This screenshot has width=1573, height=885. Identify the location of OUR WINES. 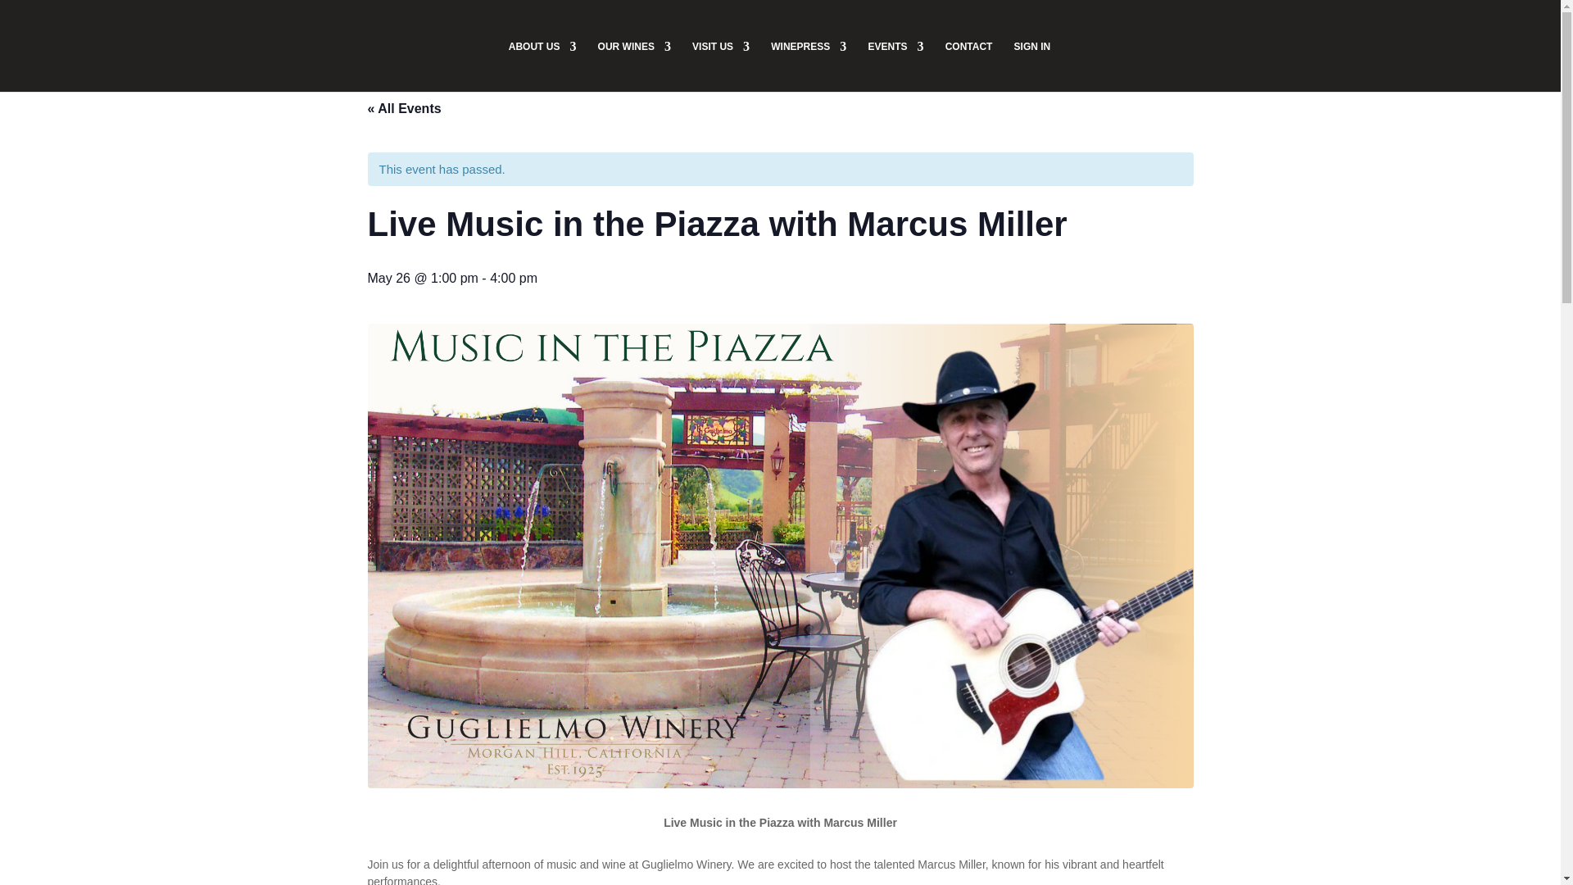
(634, 66).